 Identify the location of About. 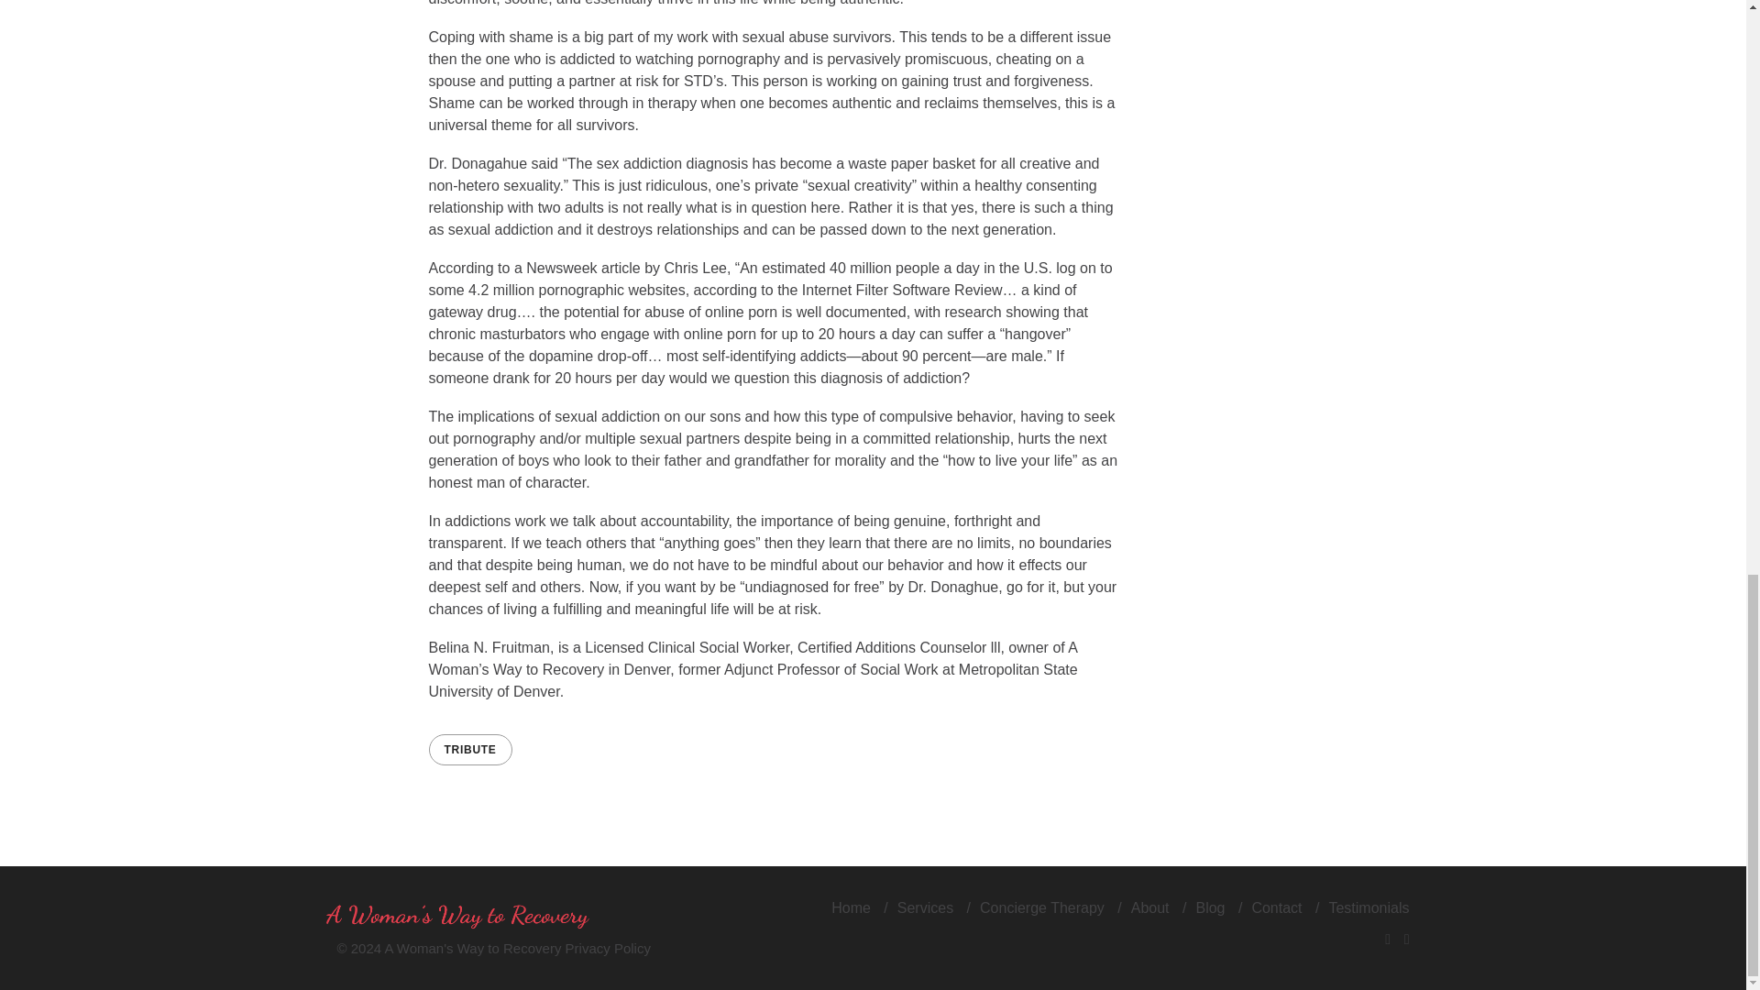
(1150, 907).